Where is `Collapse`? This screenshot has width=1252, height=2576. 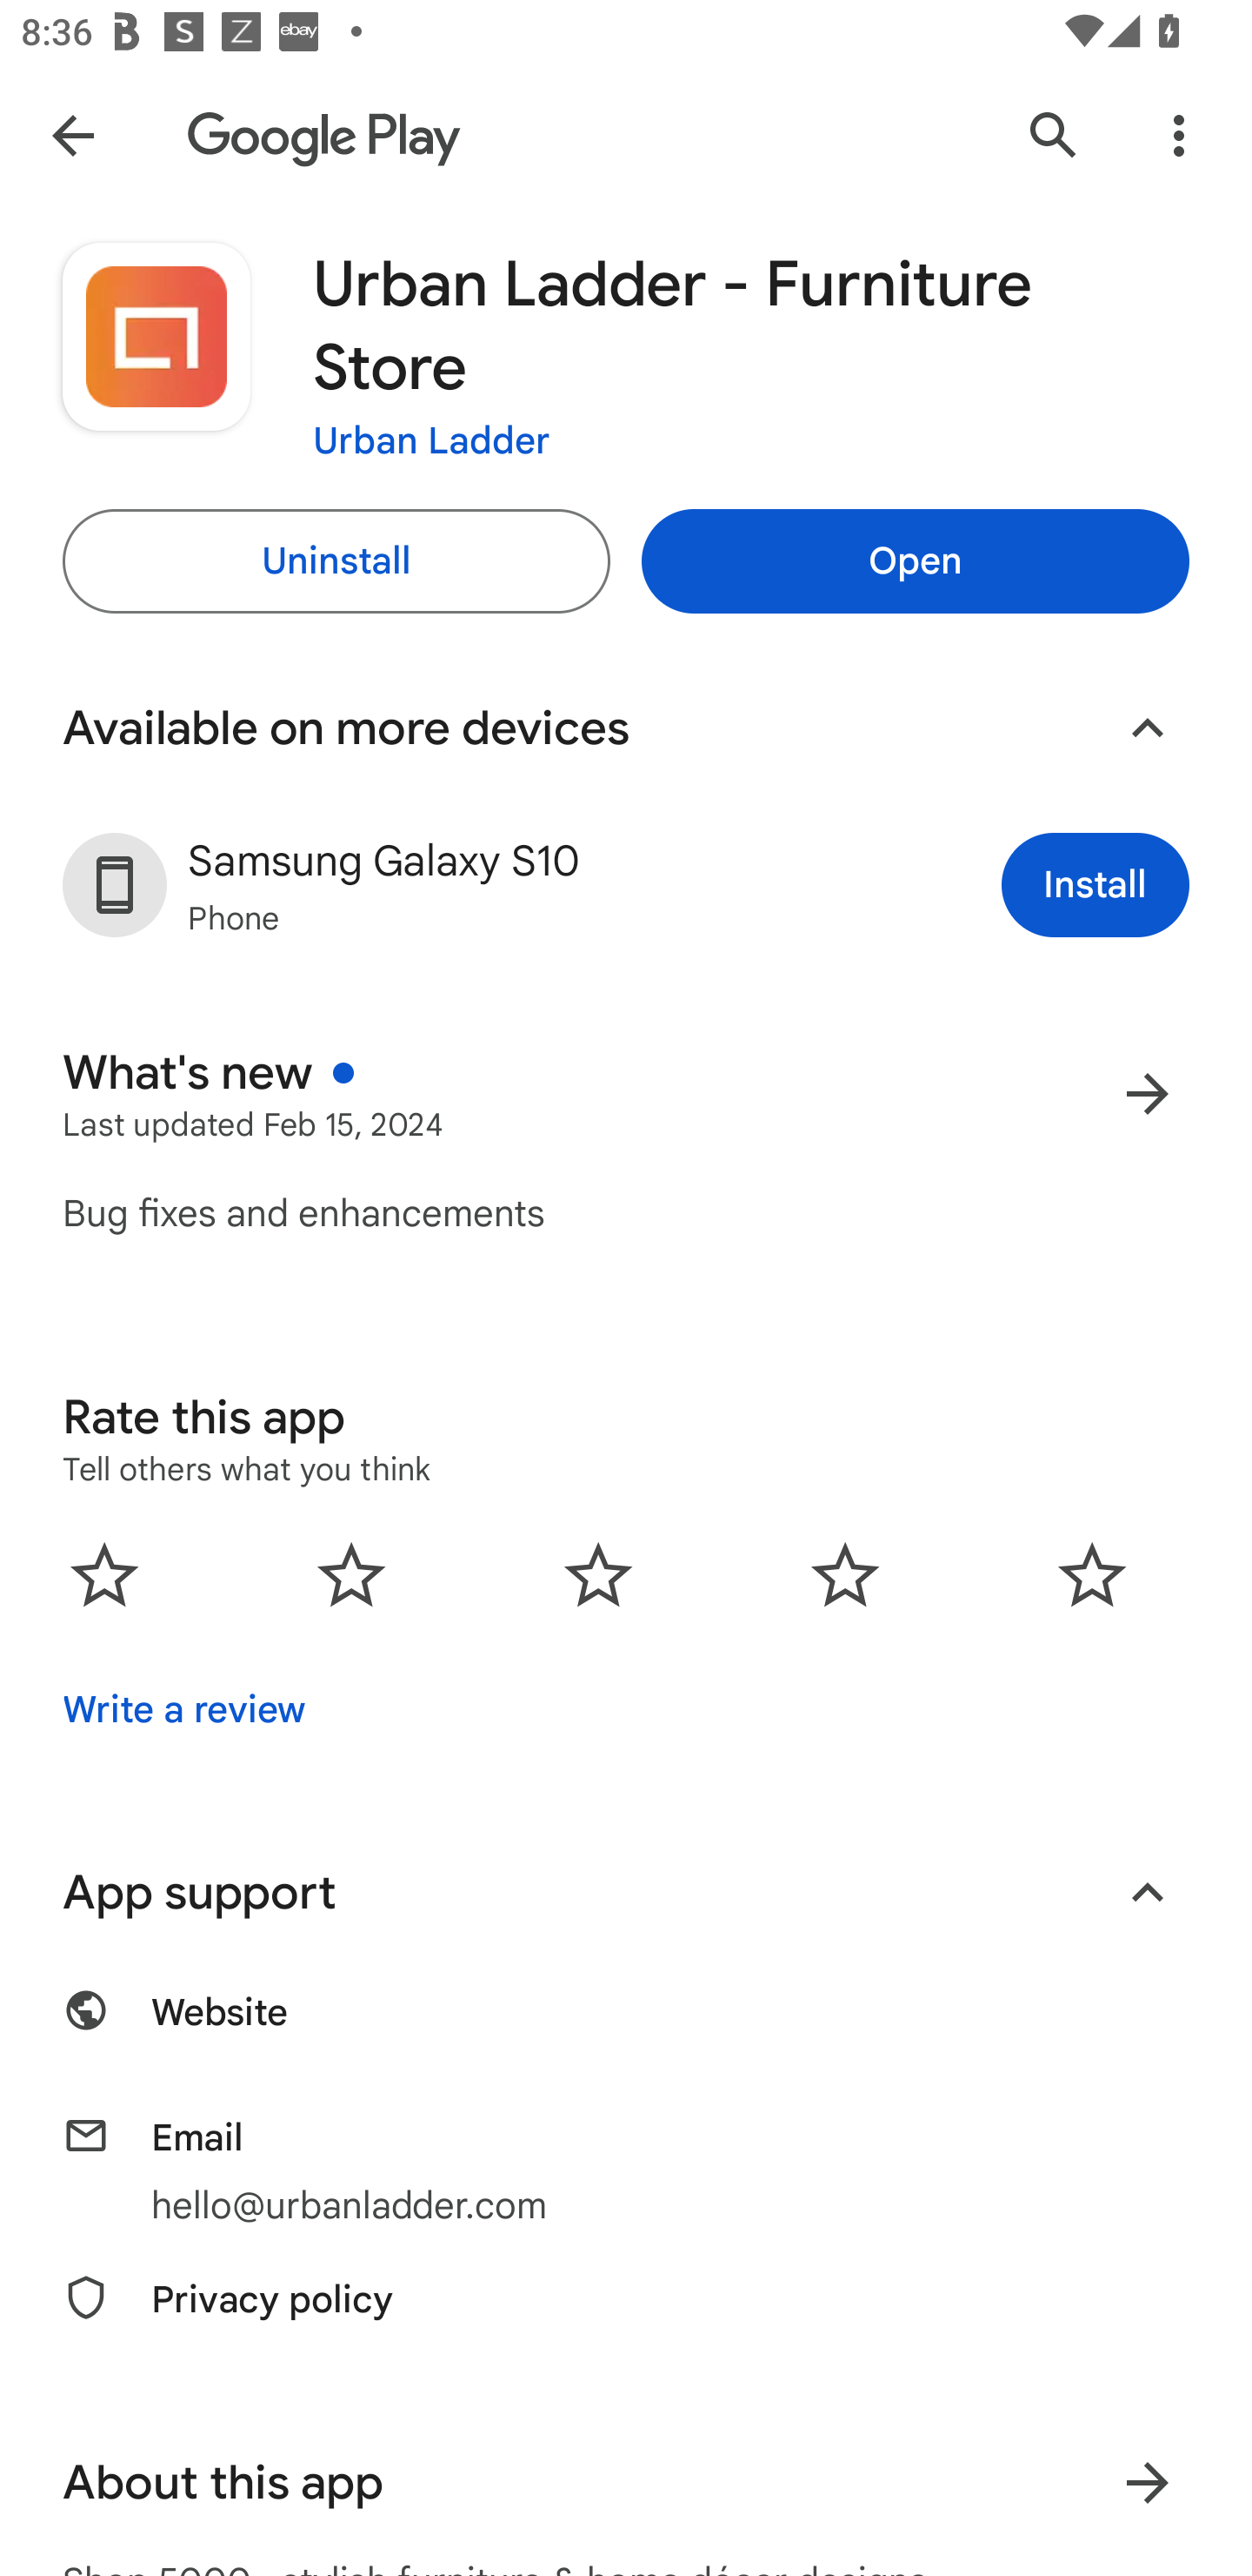 Collapse is located at coordinates (1148, 728).